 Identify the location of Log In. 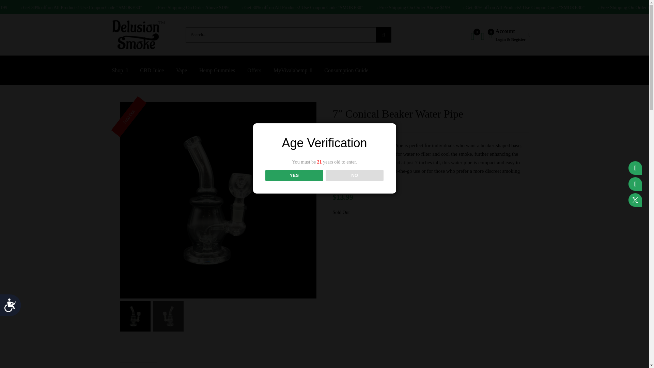
(511, 110).